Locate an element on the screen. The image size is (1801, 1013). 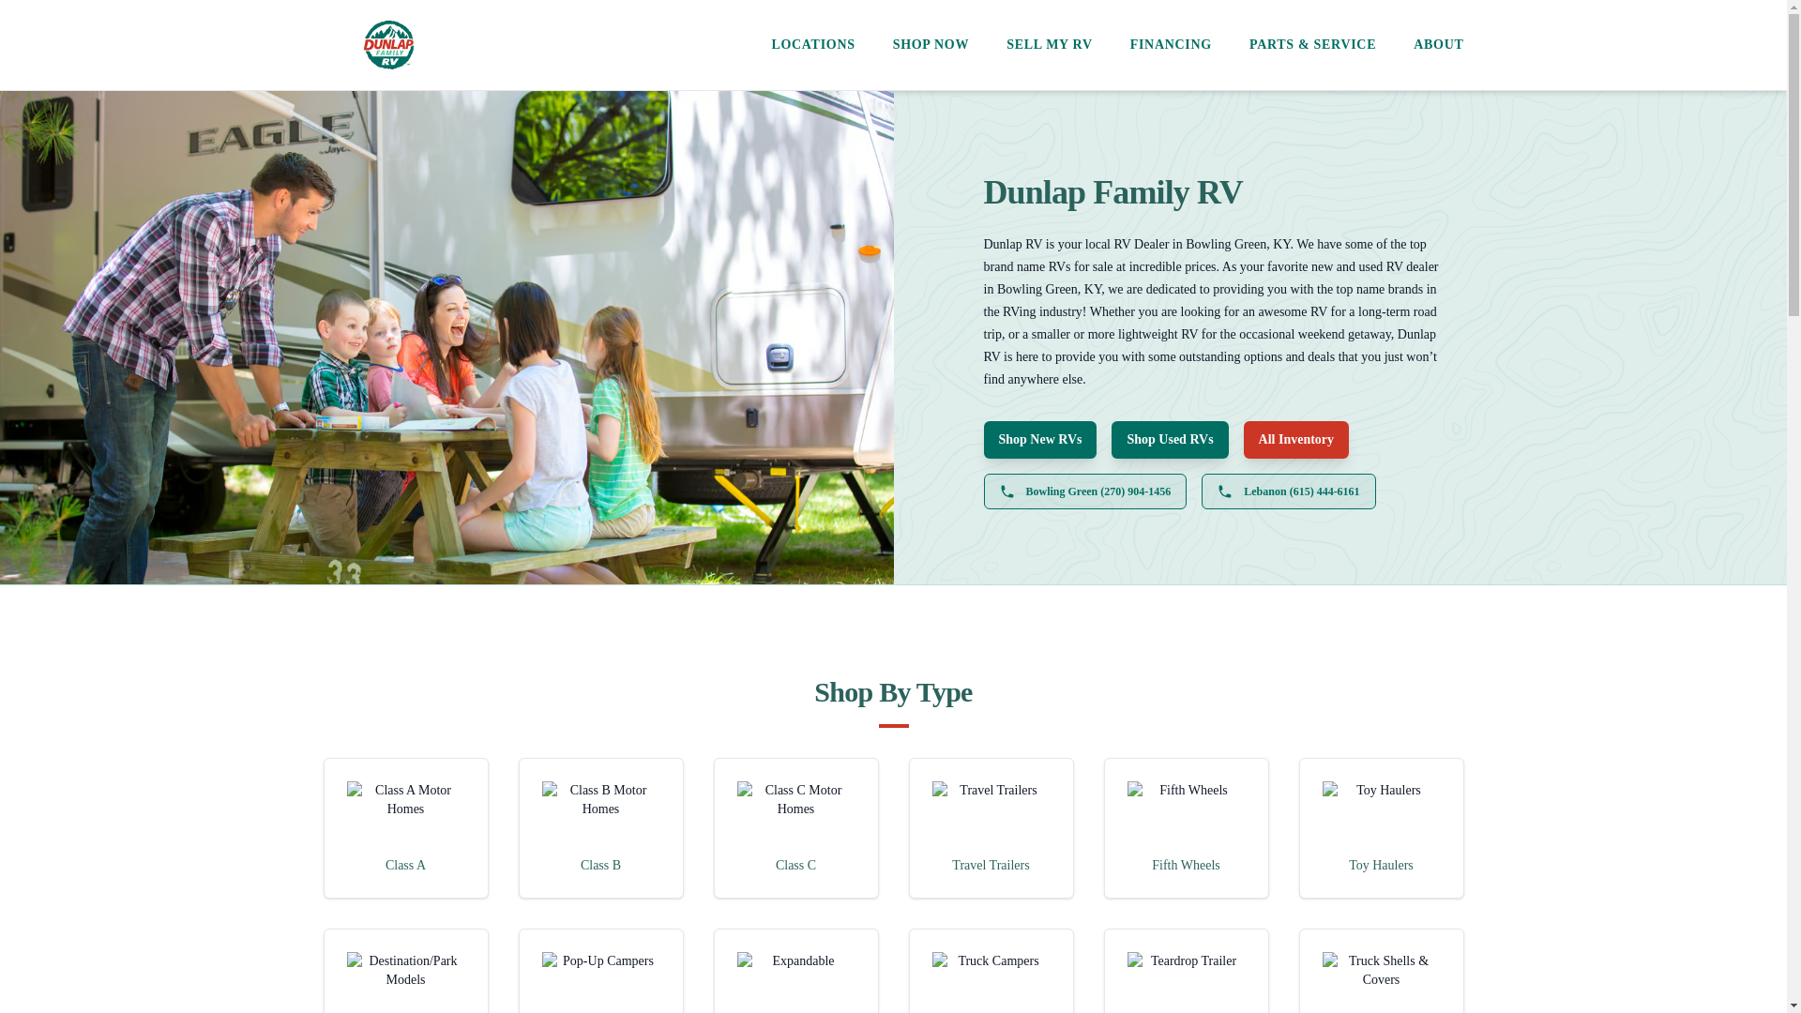
Class A is located at coordinates (405, 827).